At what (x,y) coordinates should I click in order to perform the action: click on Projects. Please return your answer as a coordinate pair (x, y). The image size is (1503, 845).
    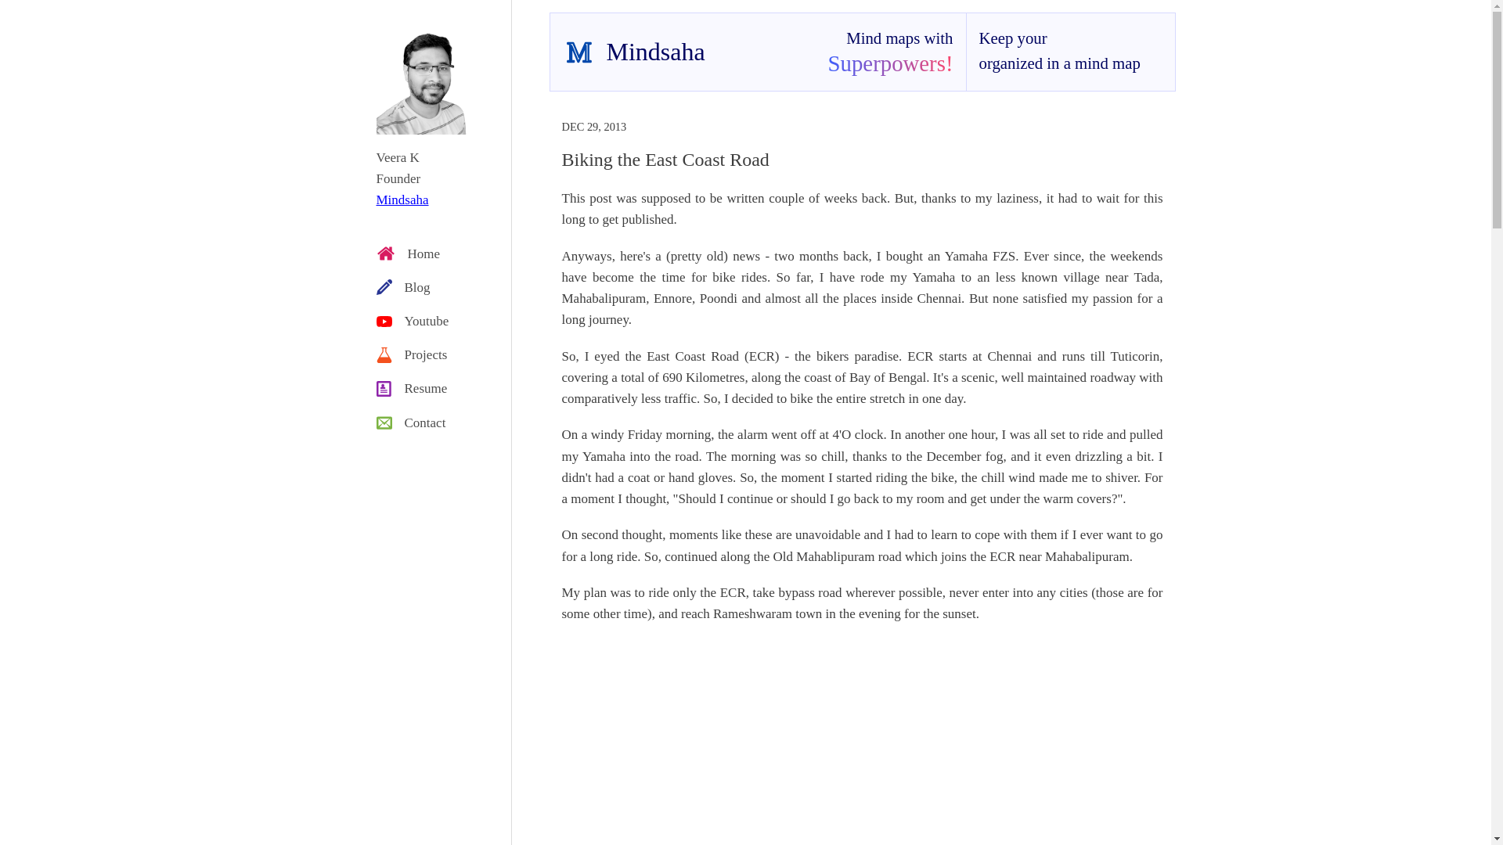
    Looking at the image, I should click on (431, 355).